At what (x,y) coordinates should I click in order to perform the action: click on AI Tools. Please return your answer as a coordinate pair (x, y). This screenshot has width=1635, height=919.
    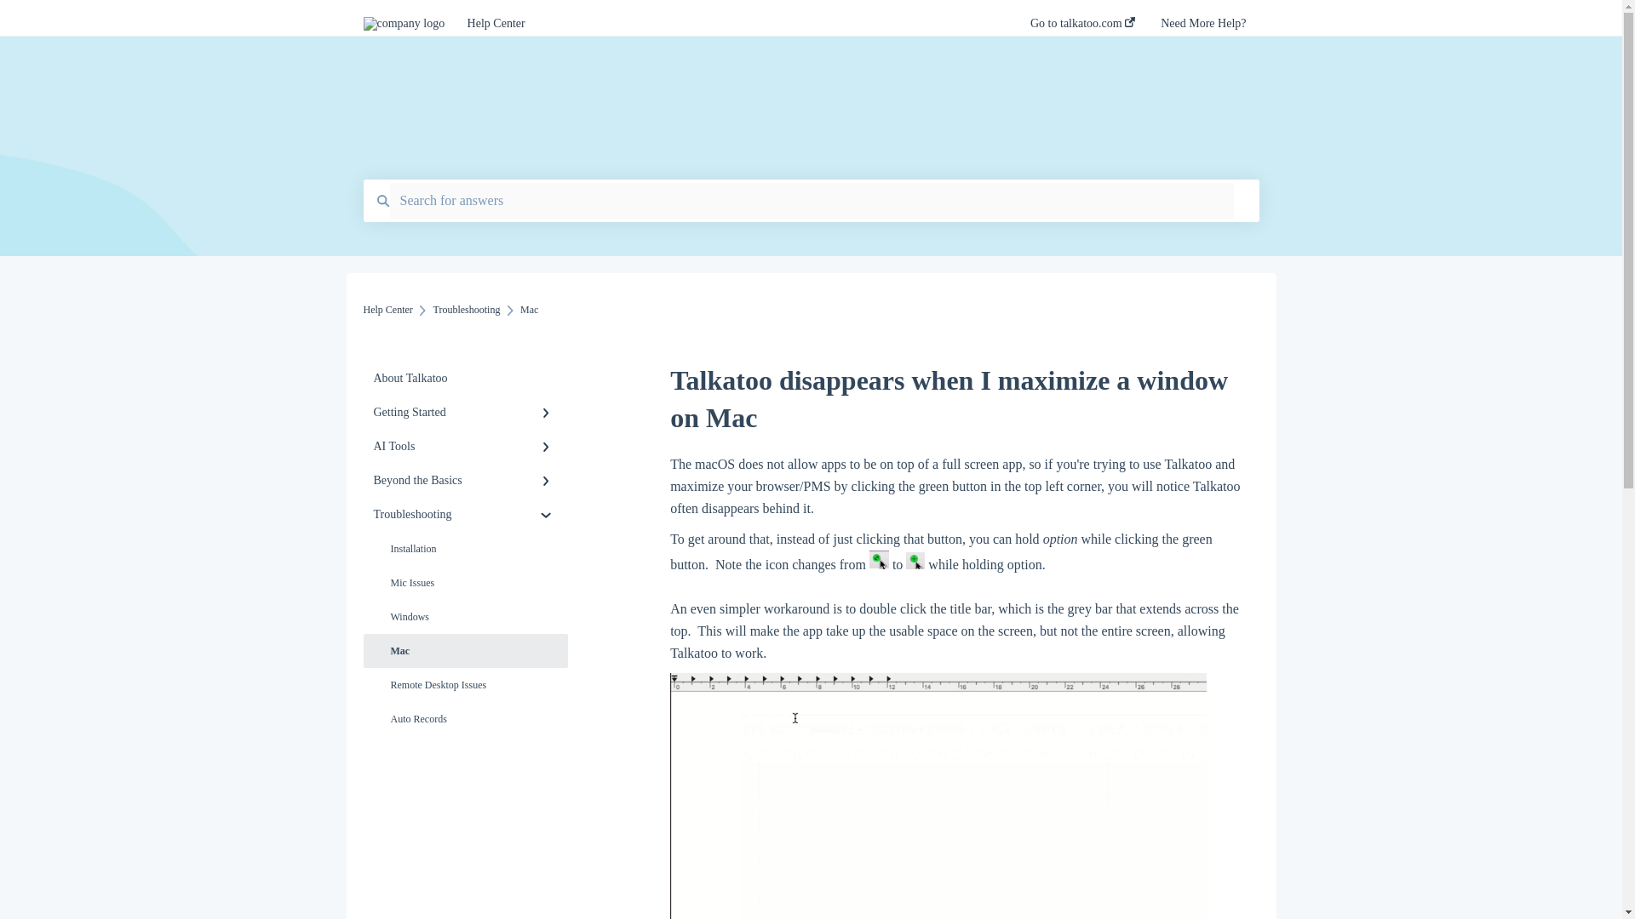
    Looking at the image, I should click on (465, 447).